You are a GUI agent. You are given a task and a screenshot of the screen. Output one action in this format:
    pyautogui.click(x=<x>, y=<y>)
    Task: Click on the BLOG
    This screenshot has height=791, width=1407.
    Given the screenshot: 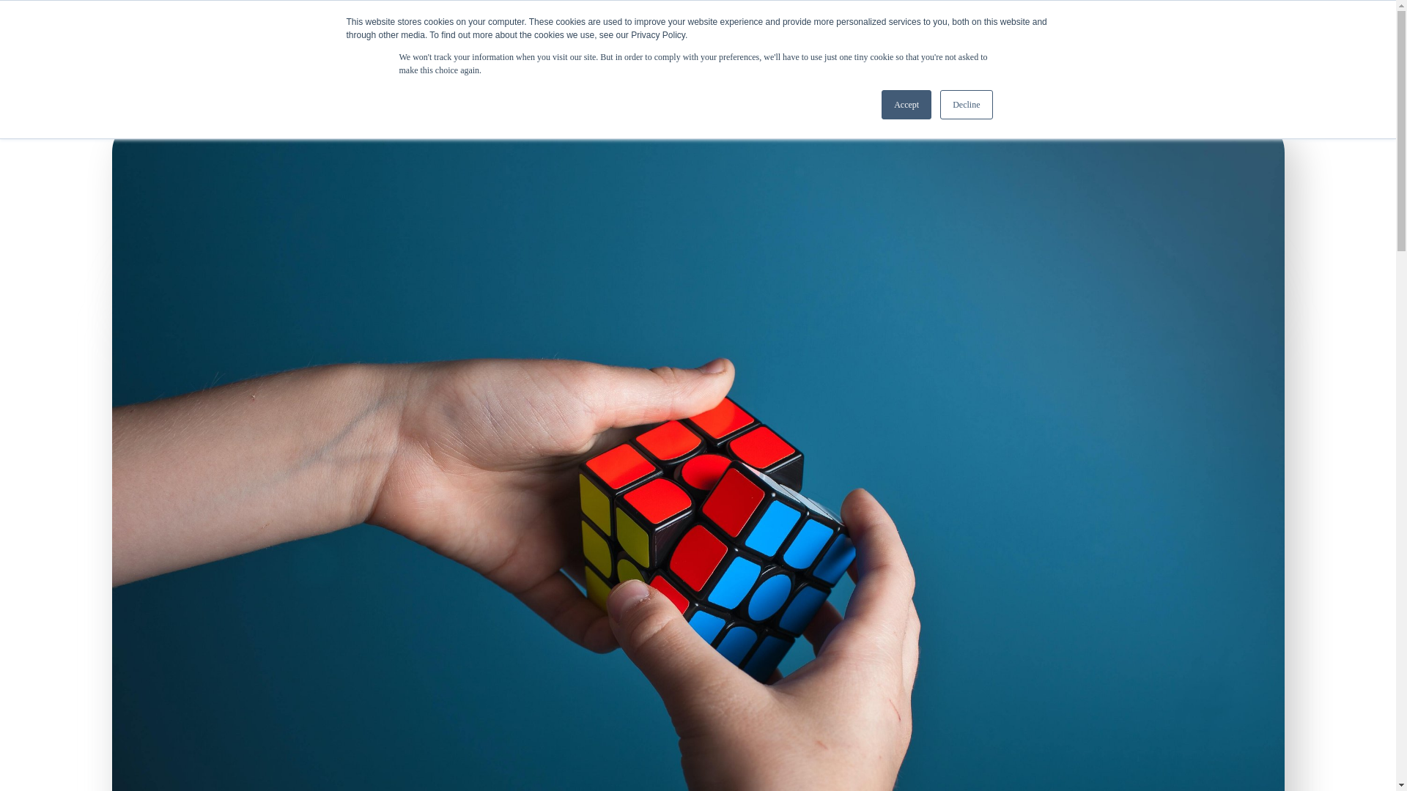 What is the action you would take?
    pyautogui.click(x=1009, y=35)
    